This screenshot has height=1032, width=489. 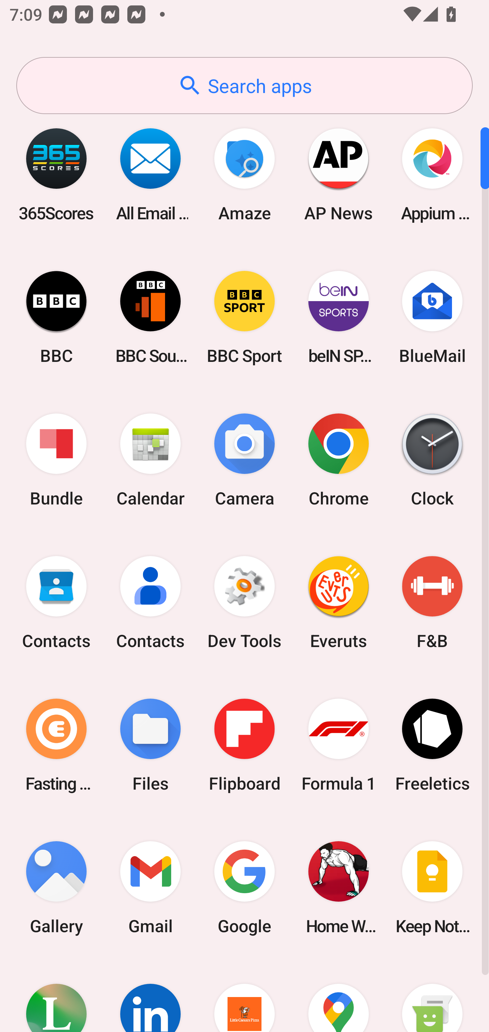 I want to click on Gmail, so click(x=150, y=887).